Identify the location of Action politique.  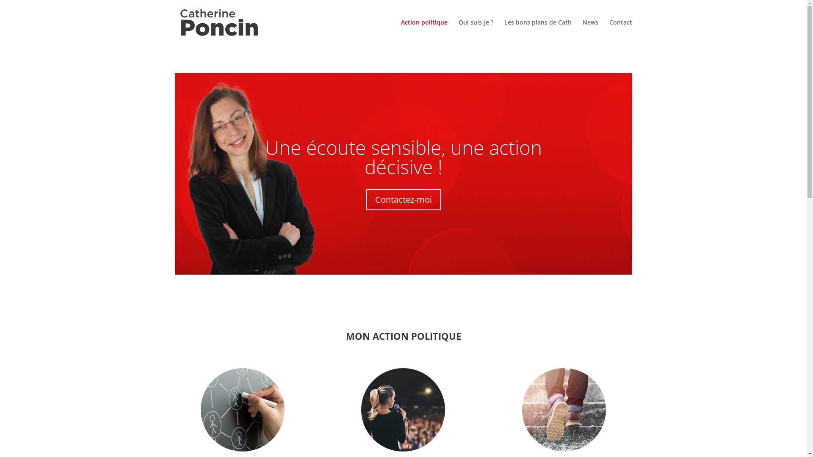
(424, 32).